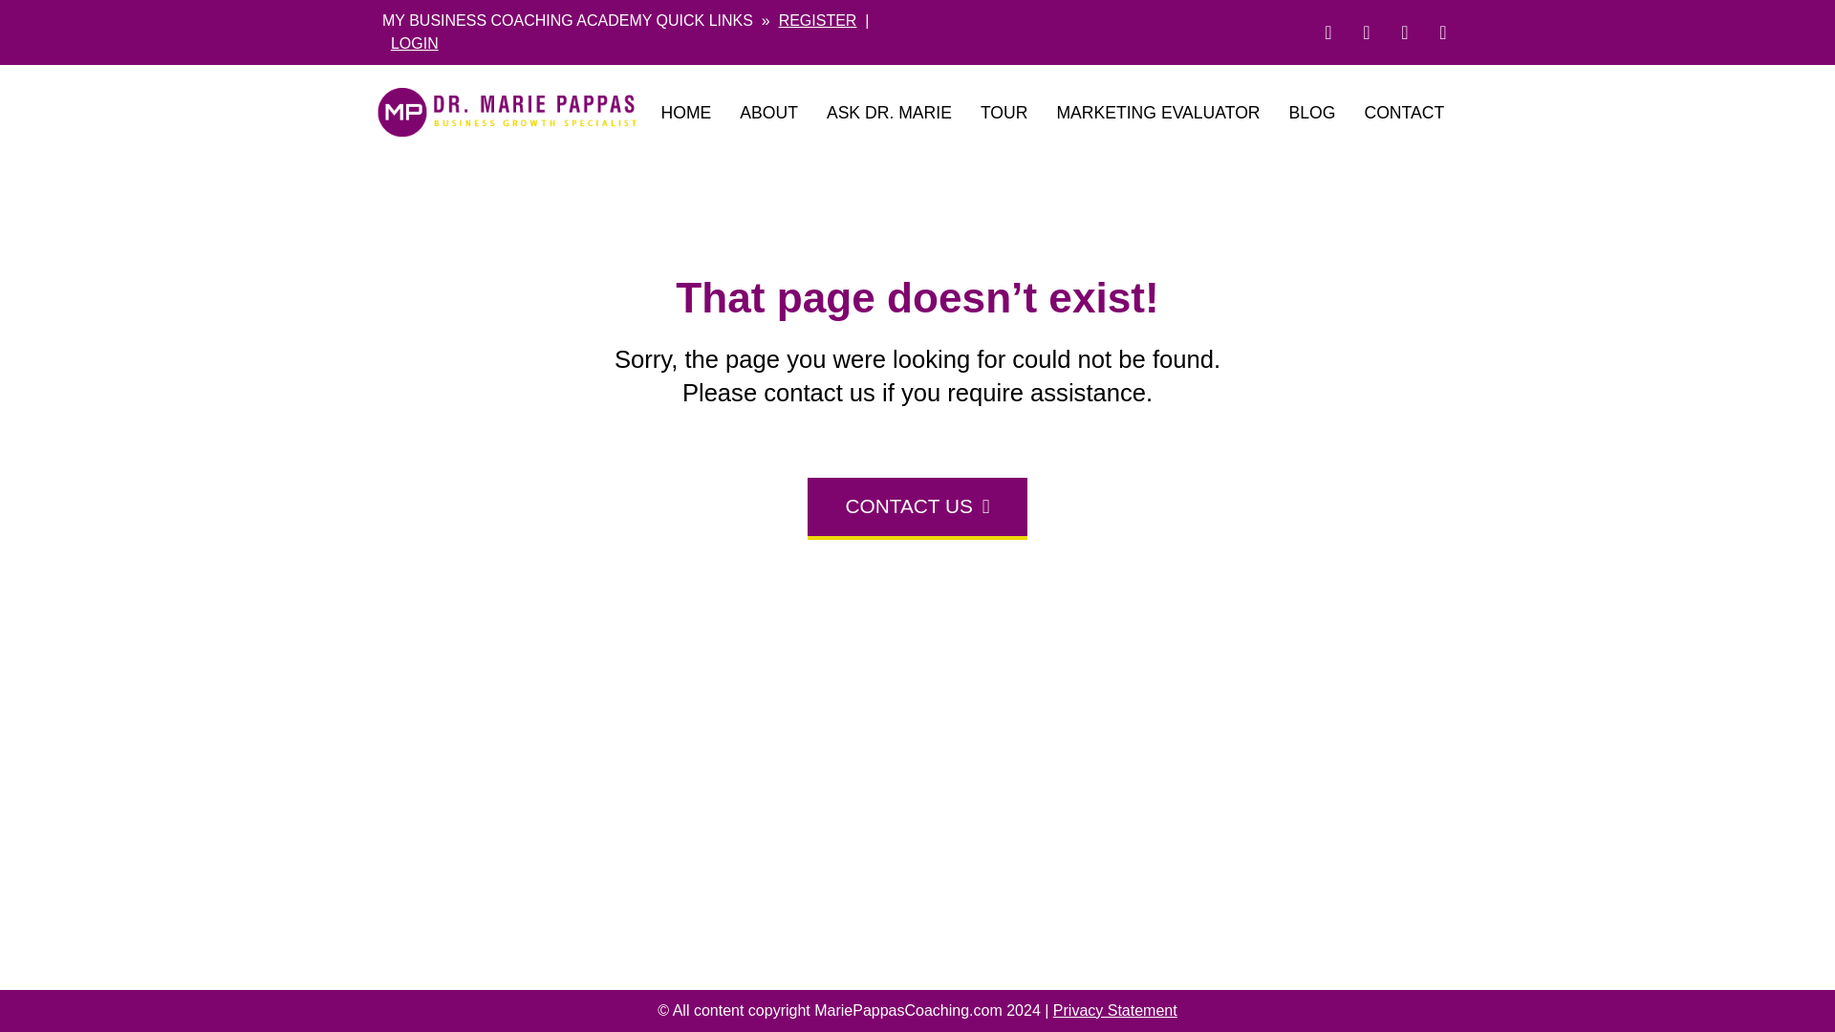  What do you see at coordinates (1313, 113) in the screenshot?
I see `BLOG` at bounding box center [1313, 113].